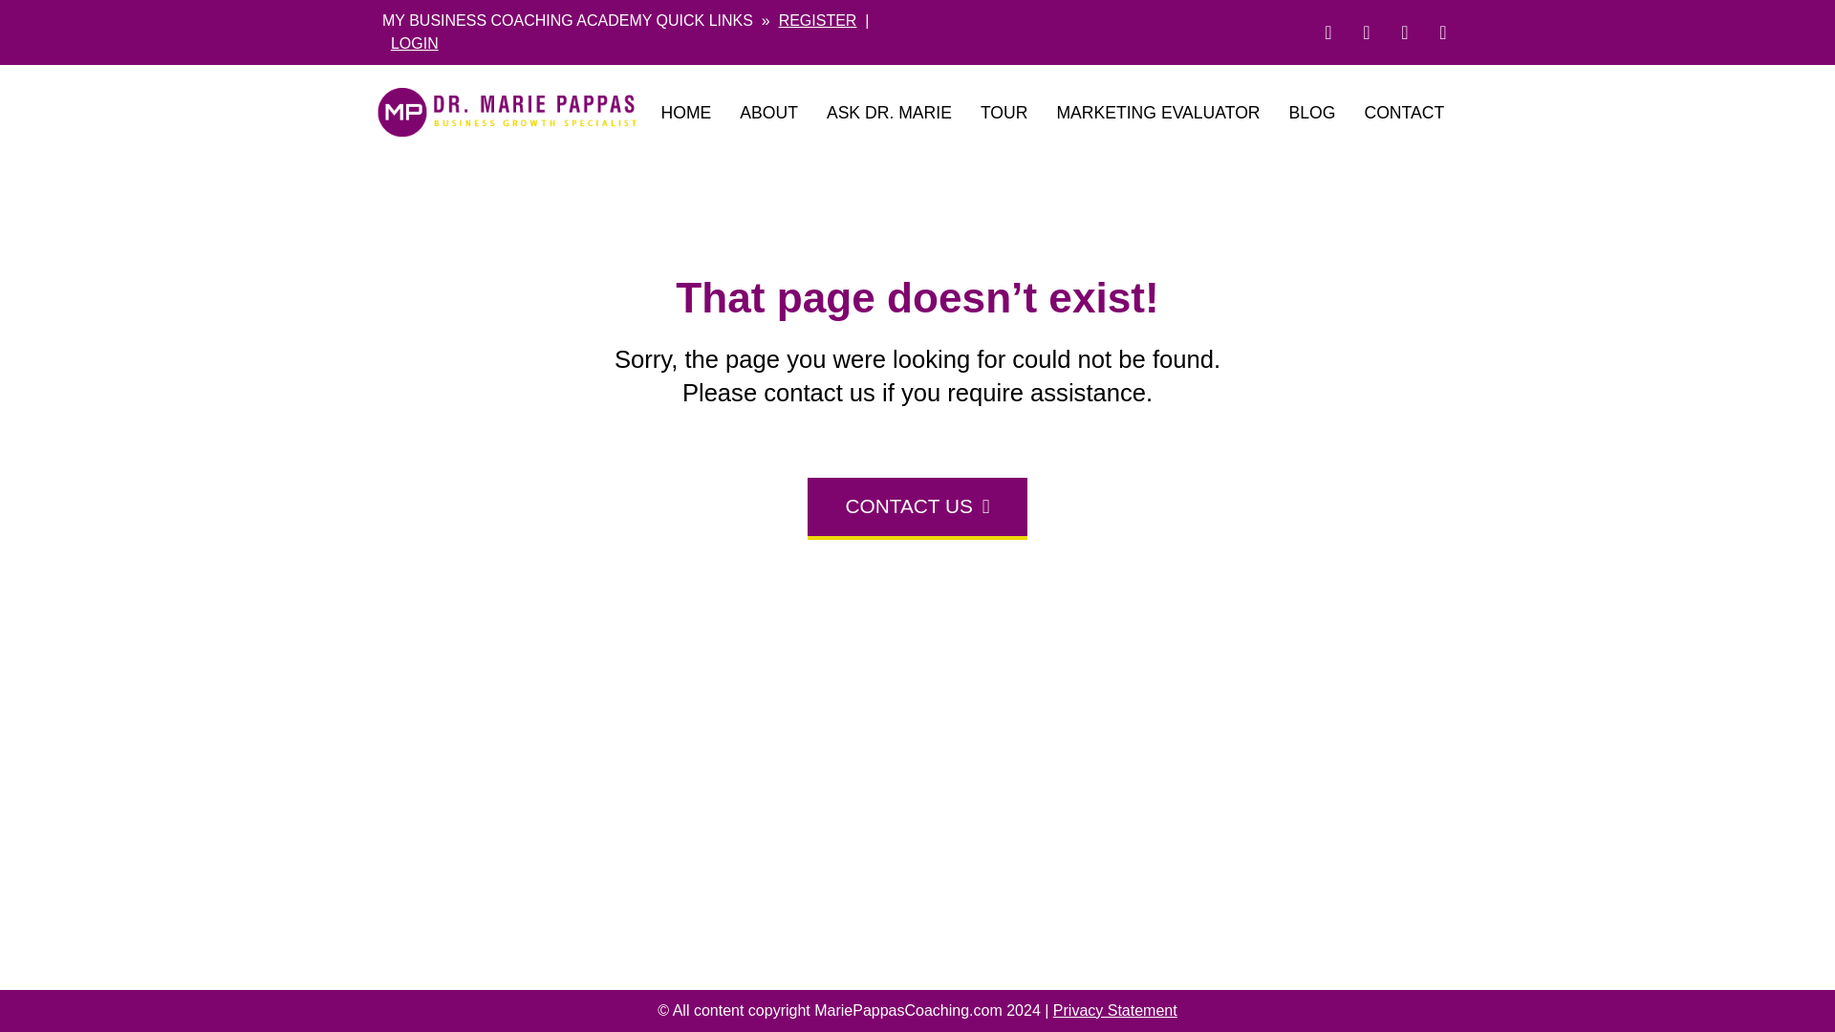  What do you see at coordinates (1313, 113) in the screenshot?
I see `BLOG` at bounding box center [1313, 113].